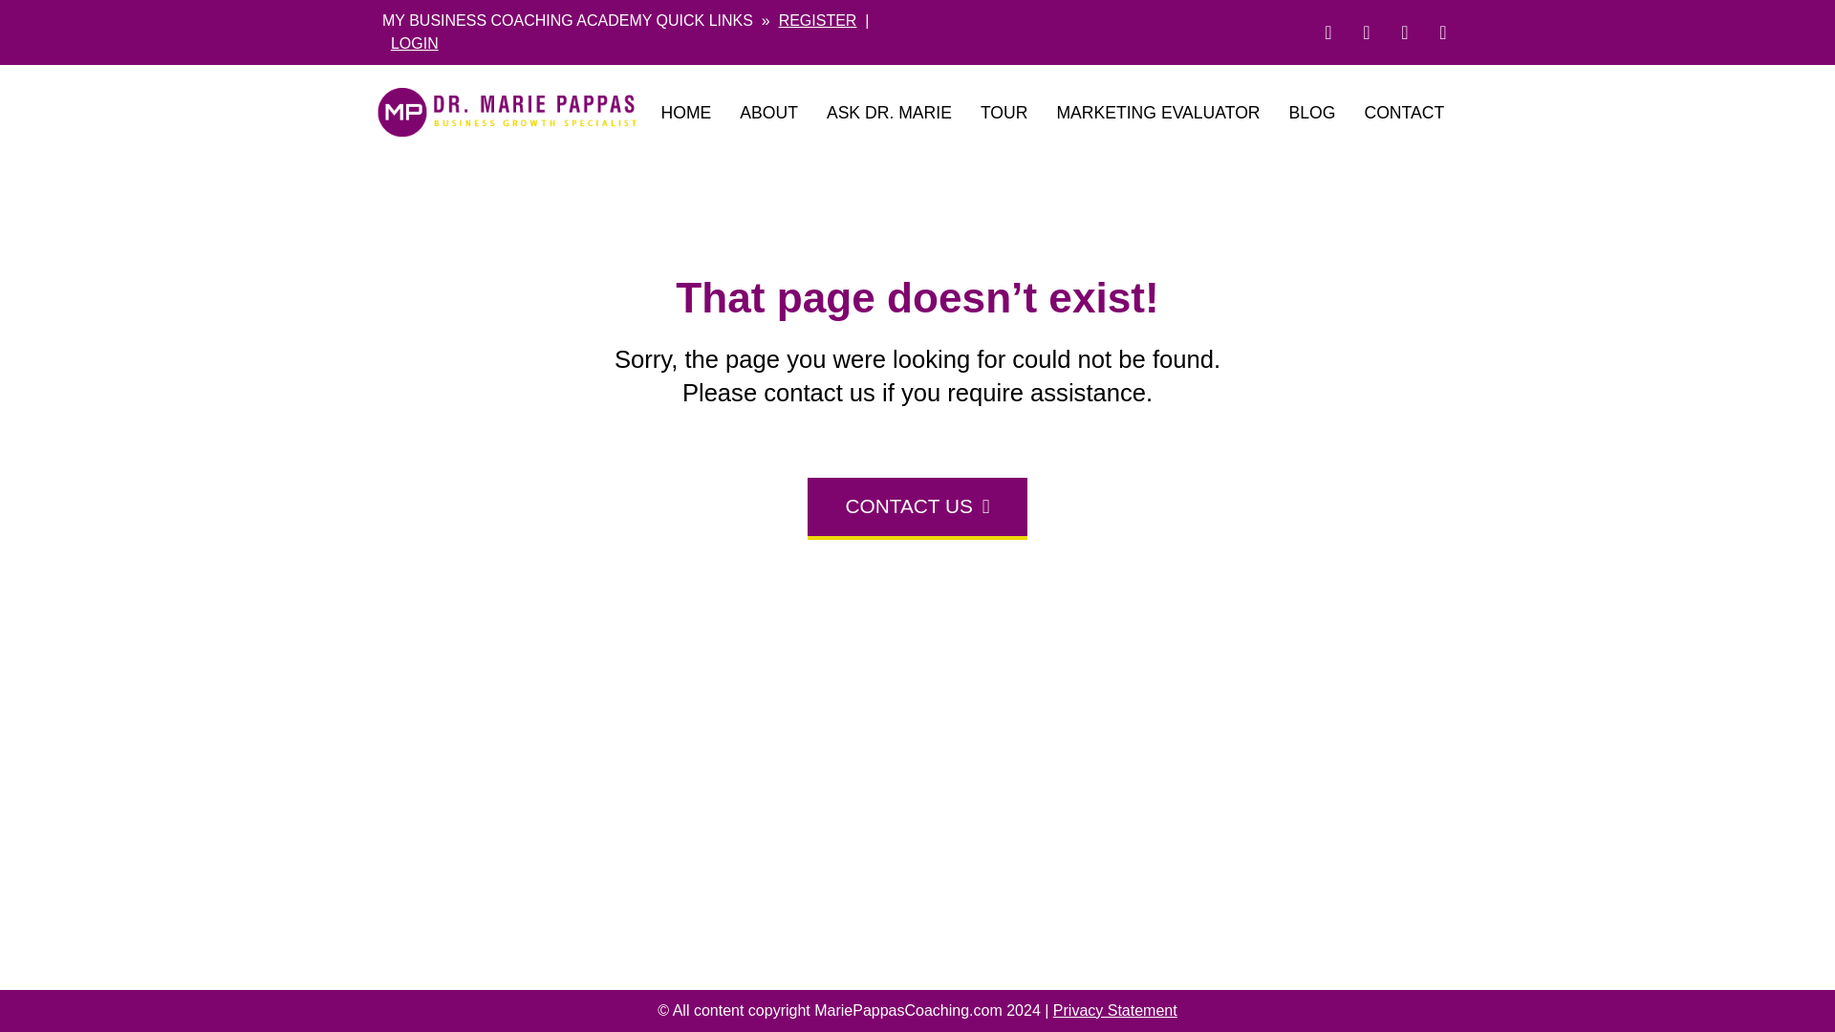  What do you see at coordinates (1313, 113) in the screenshot?
I see `BLOG` at bounding box center [1313, 113].